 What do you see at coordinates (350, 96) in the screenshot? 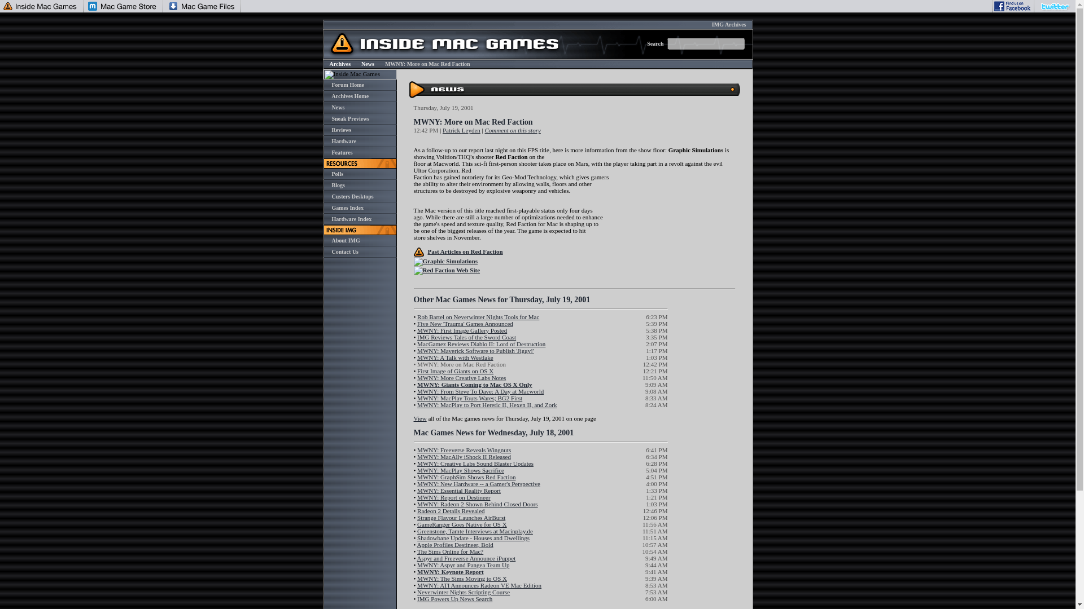
I see `Archives Home` at bounding box center [350, 96].